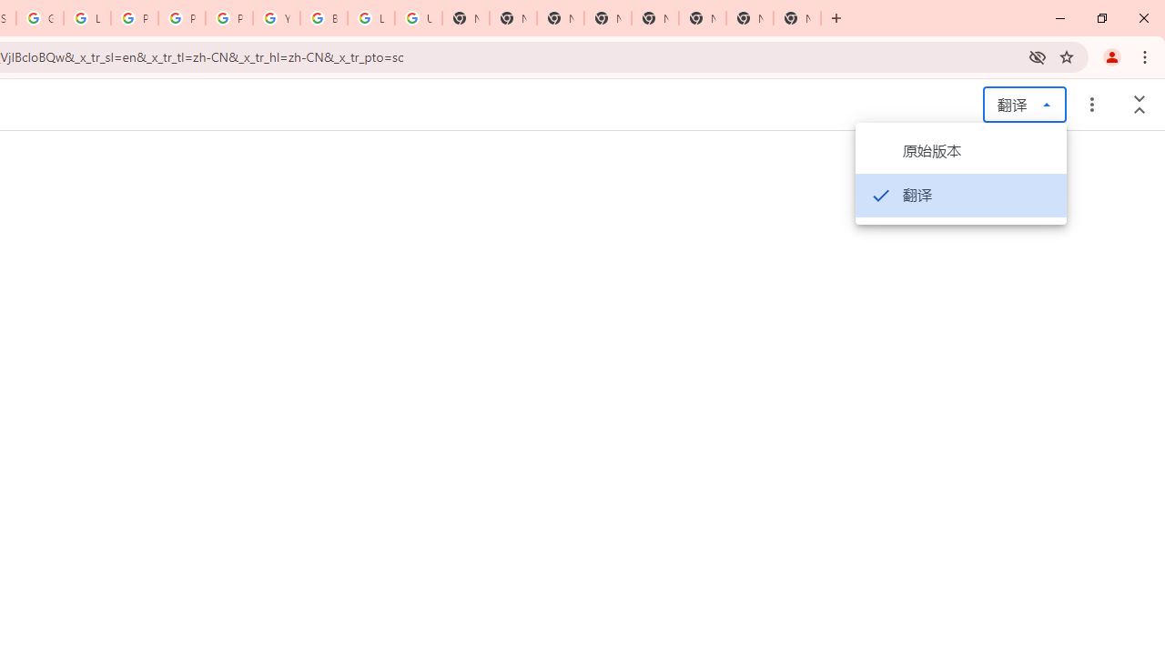 The height and width of the screenshot is (655, 1165). I want to click on Privacy Help Center - Policies Help, so click(182, 18).